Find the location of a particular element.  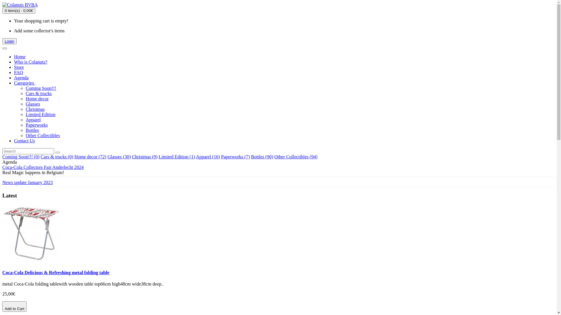

Limited Edition (1) is located at coordinates (177, 157).